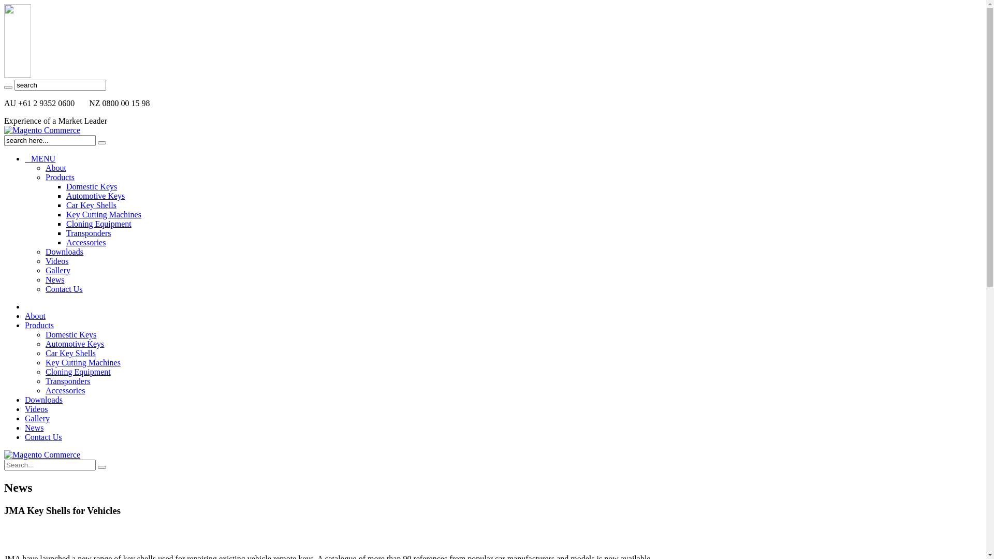 This screenshot has height=559, width=994. What do you see at coordinates (71, 334) in the screenshot?
I see `Domestic Keys` at bounding box center [71, 334].